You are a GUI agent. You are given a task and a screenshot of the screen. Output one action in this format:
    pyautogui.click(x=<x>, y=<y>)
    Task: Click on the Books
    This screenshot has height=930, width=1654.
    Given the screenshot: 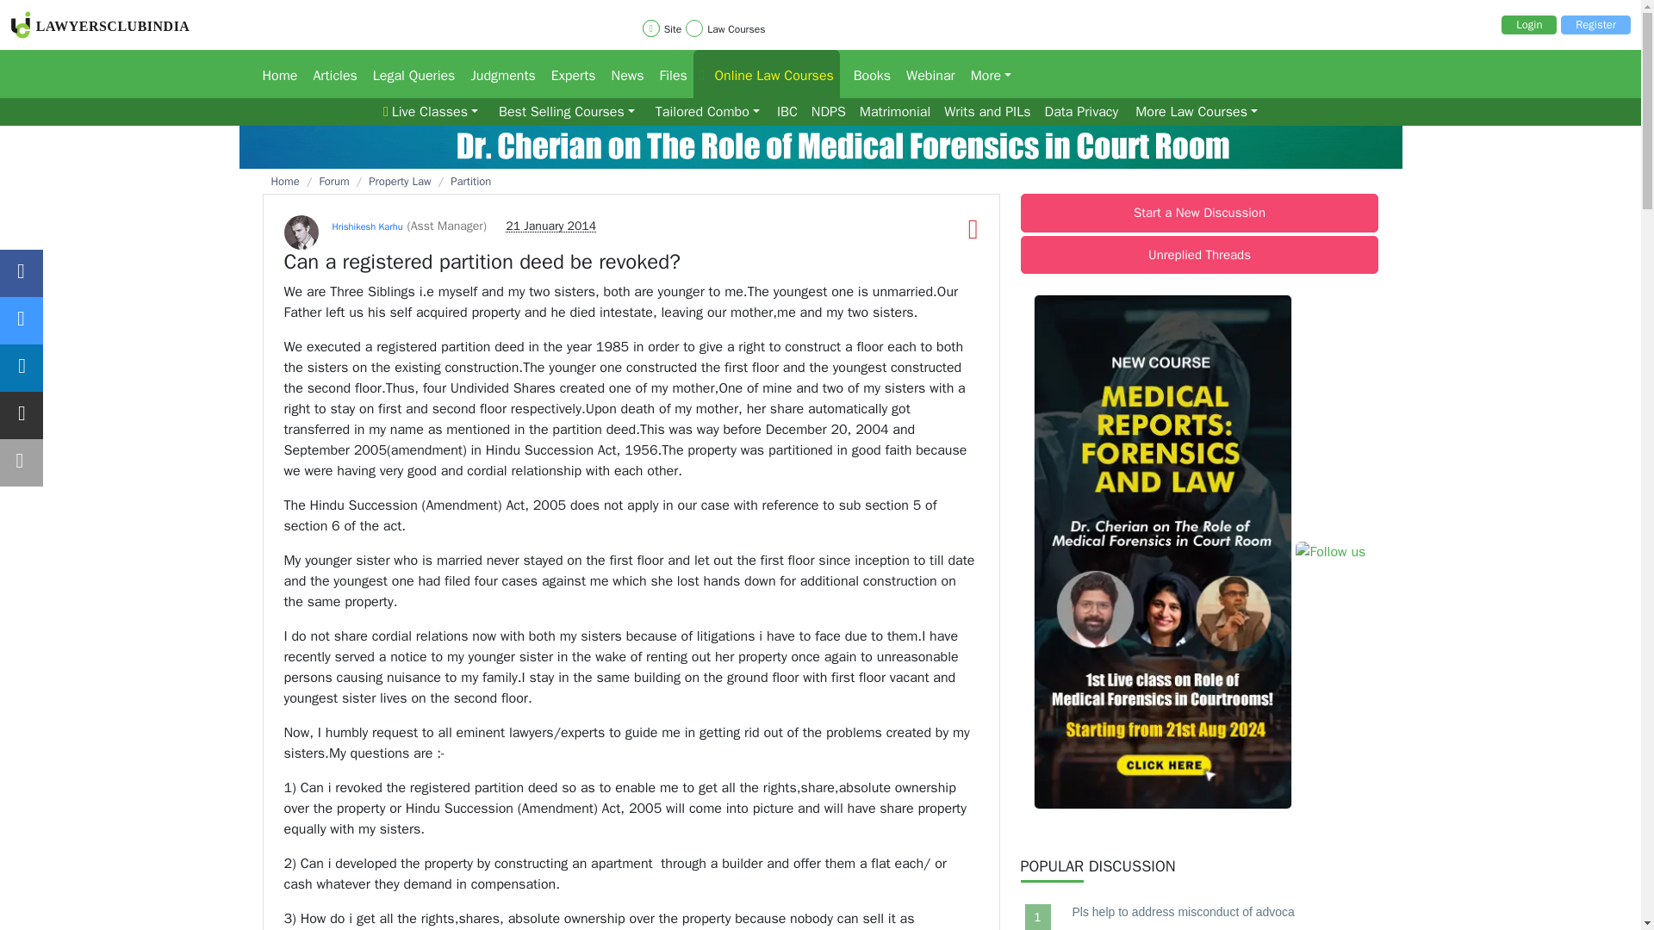 What is the action you would take?
    pyautogui.click(x=867, y=74)
    